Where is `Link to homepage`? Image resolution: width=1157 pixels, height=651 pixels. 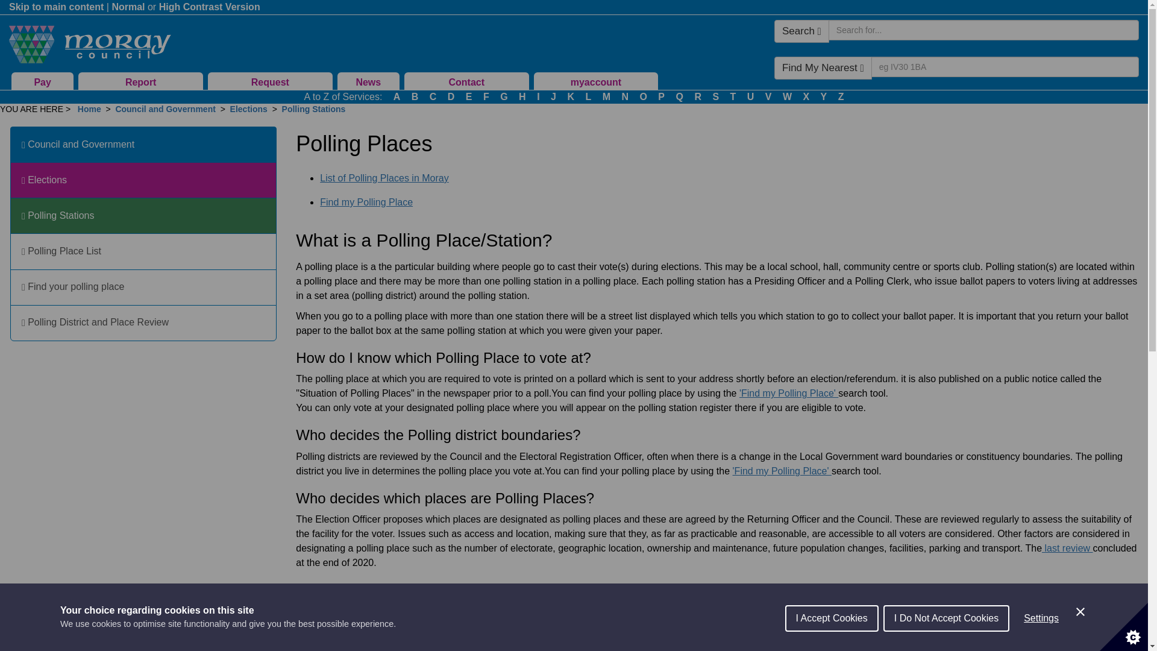 Link to homepage is located at coordinates (89, 45).